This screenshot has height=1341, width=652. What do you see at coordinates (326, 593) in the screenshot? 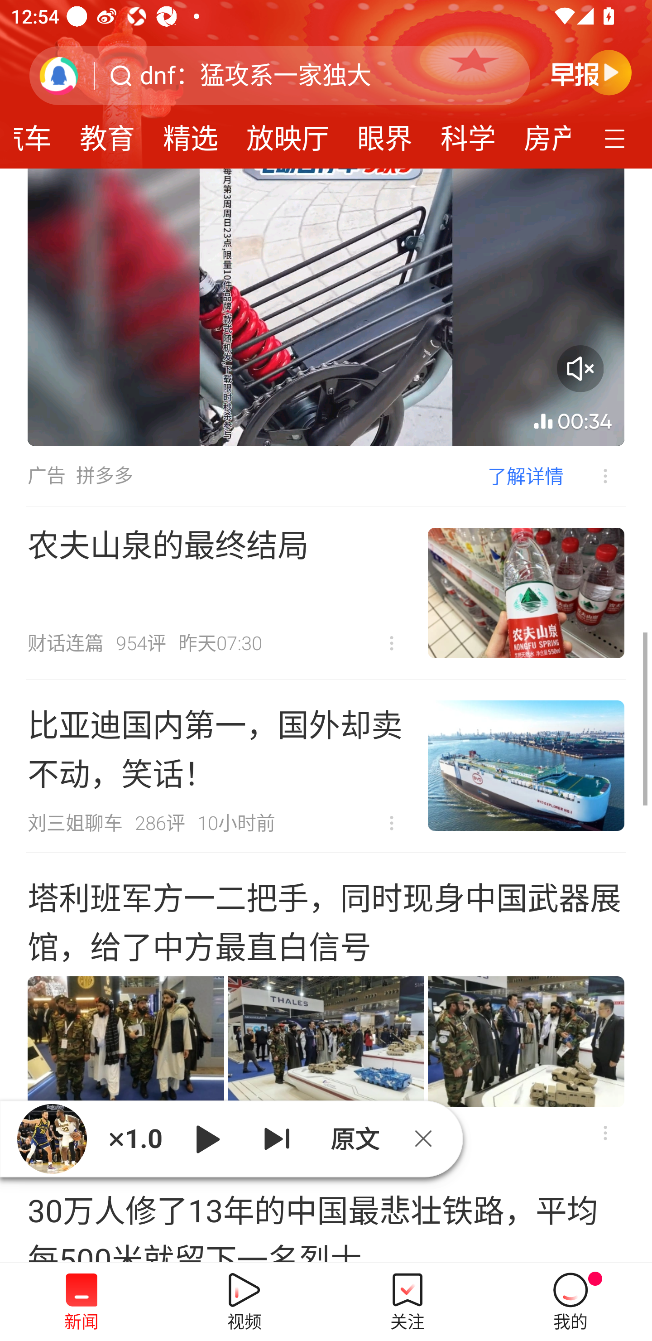
I see `农夫山泉的最终结局 财话连篇 954评 昨天07:30  不感兴趣` at bounding box center [326, 593].